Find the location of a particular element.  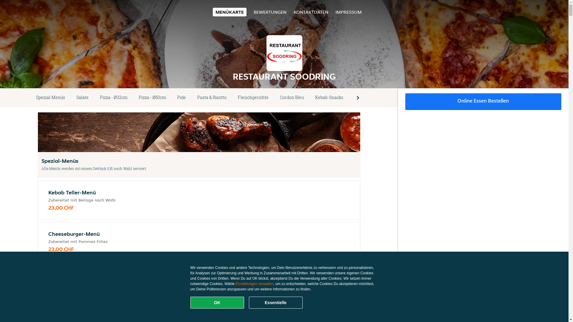

Cordon Bleu is located at coordinates (292, 98).